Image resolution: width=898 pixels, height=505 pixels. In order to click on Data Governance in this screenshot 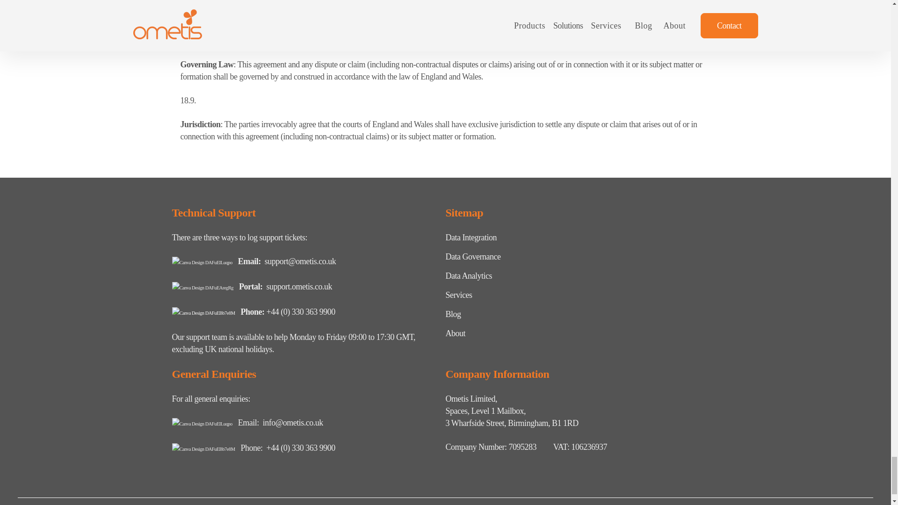, I will do `click(472, 256)`.